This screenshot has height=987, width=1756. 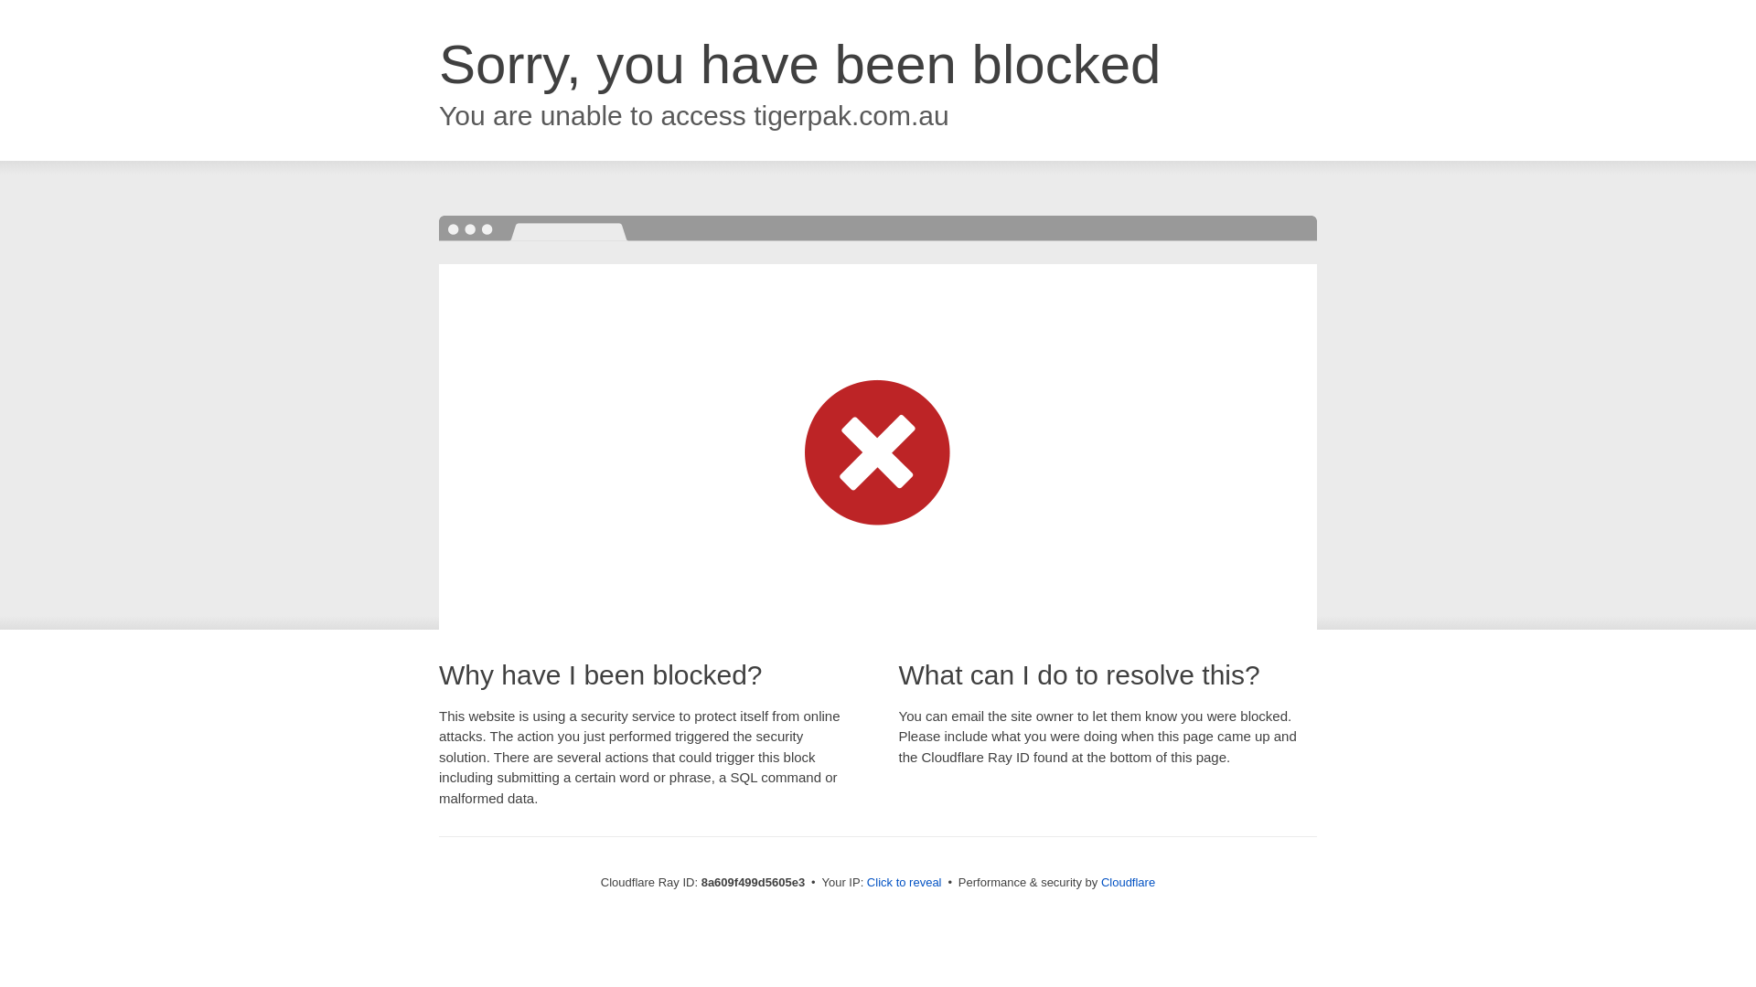 I want to click on Click to reveal, so click(x=904, y=883).